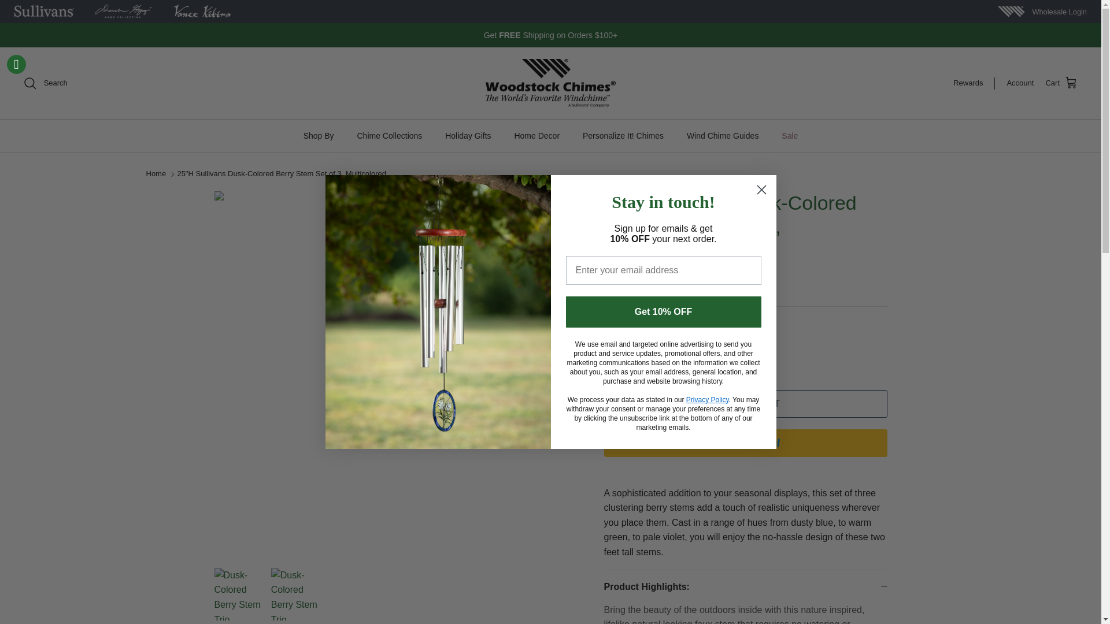  Describe the element at coordinates (1061, 83) in the screenshot. I see `Cart` at that location.